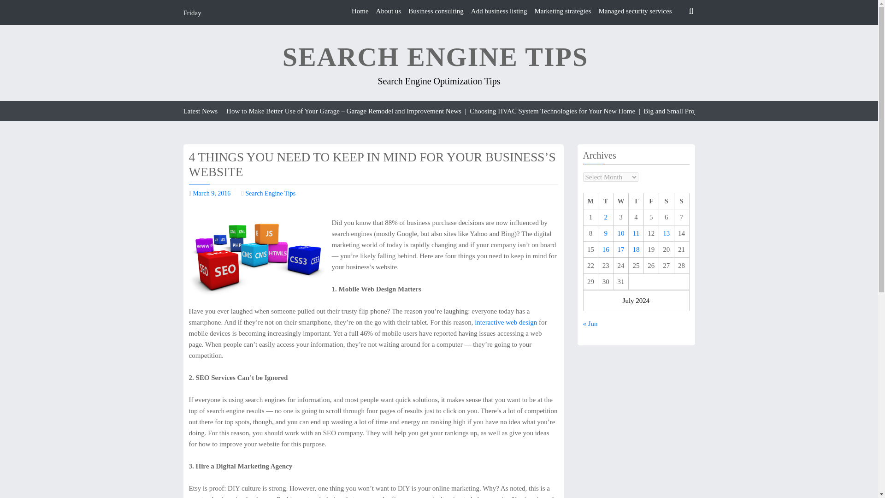 The image size is (885, 498). I want to click on 17, so click(621, 249).